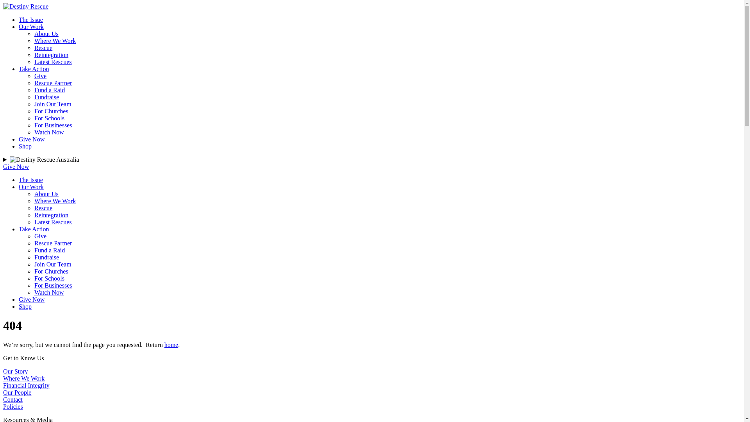 This screenshot has width=750, height=422. Describe the element at coordinates (31, 187) in the screenshot. I see `Our Work` at that location.